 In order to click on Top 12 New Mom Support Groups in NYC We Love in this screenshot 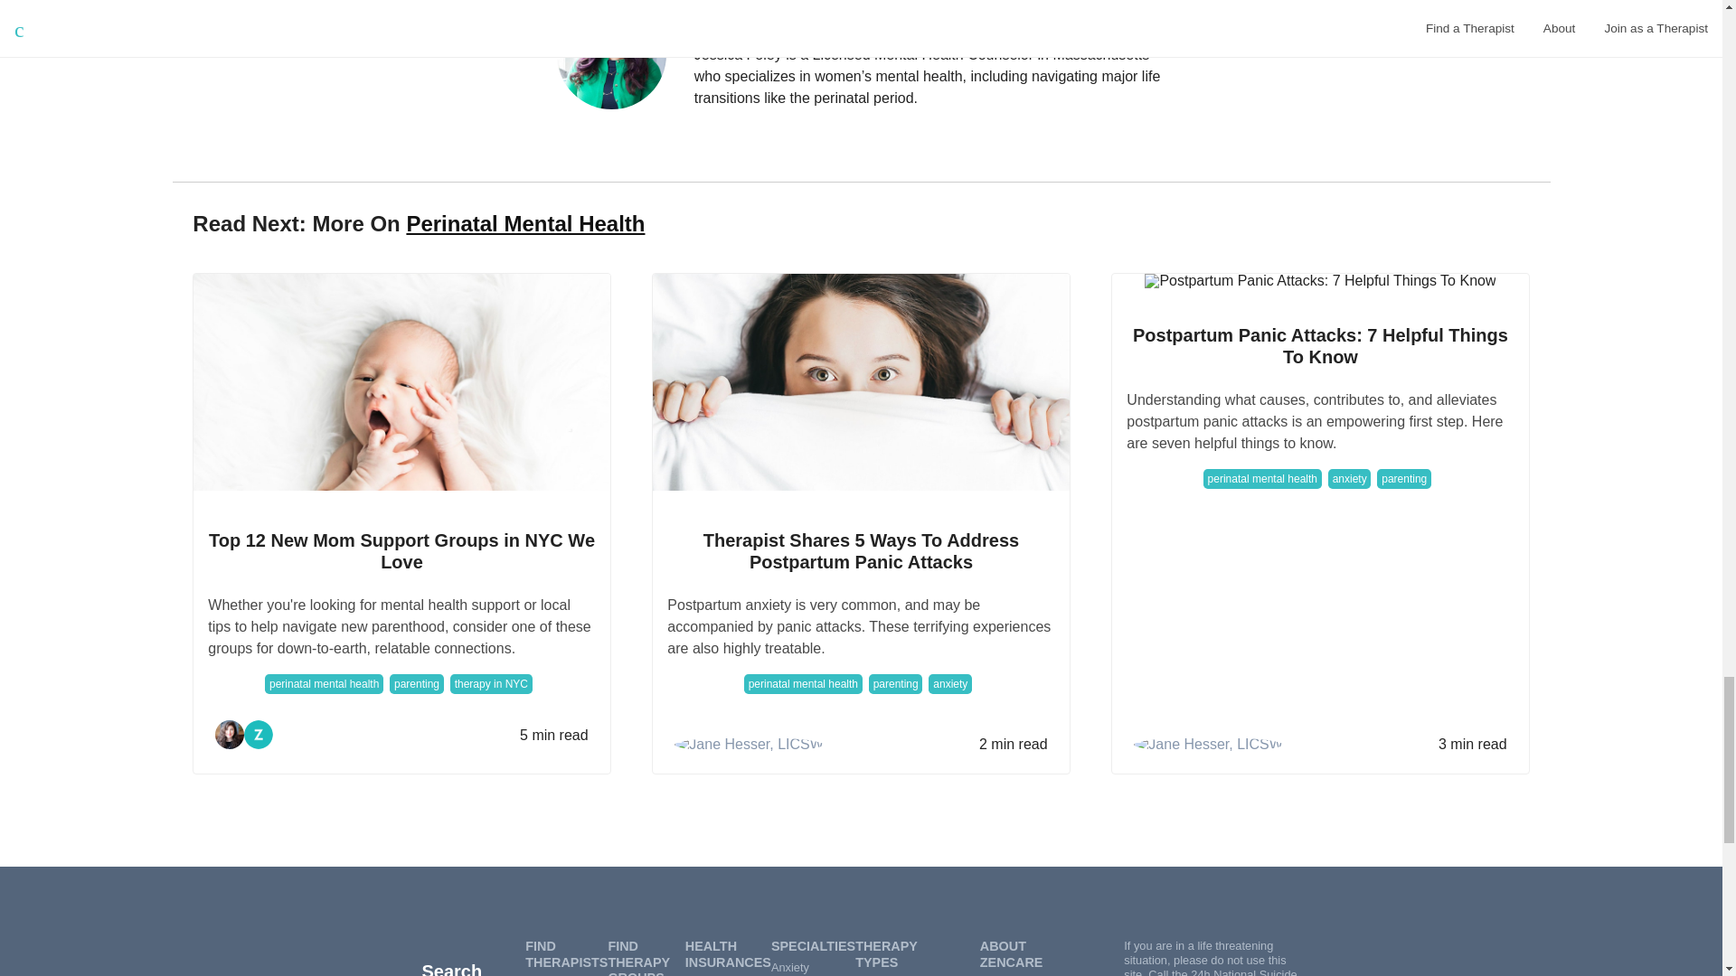, I will do `click(401, 551)`.